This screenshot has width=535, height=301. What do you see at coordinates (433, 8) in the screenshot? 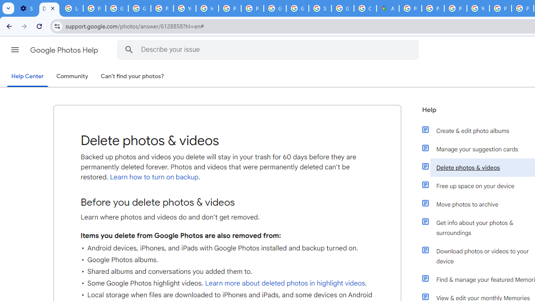
I see `Privacy Help Center - Policies Help` at bounding box center [433, 8].